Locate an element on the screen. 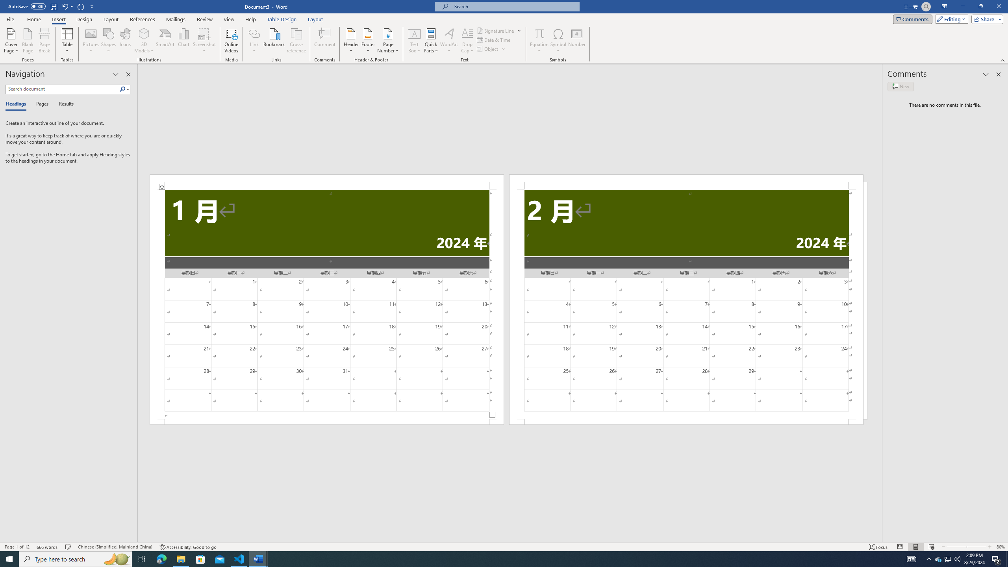 This screenshot has height=567, width=1008. AutoSave is located at coordinates (27, 6).